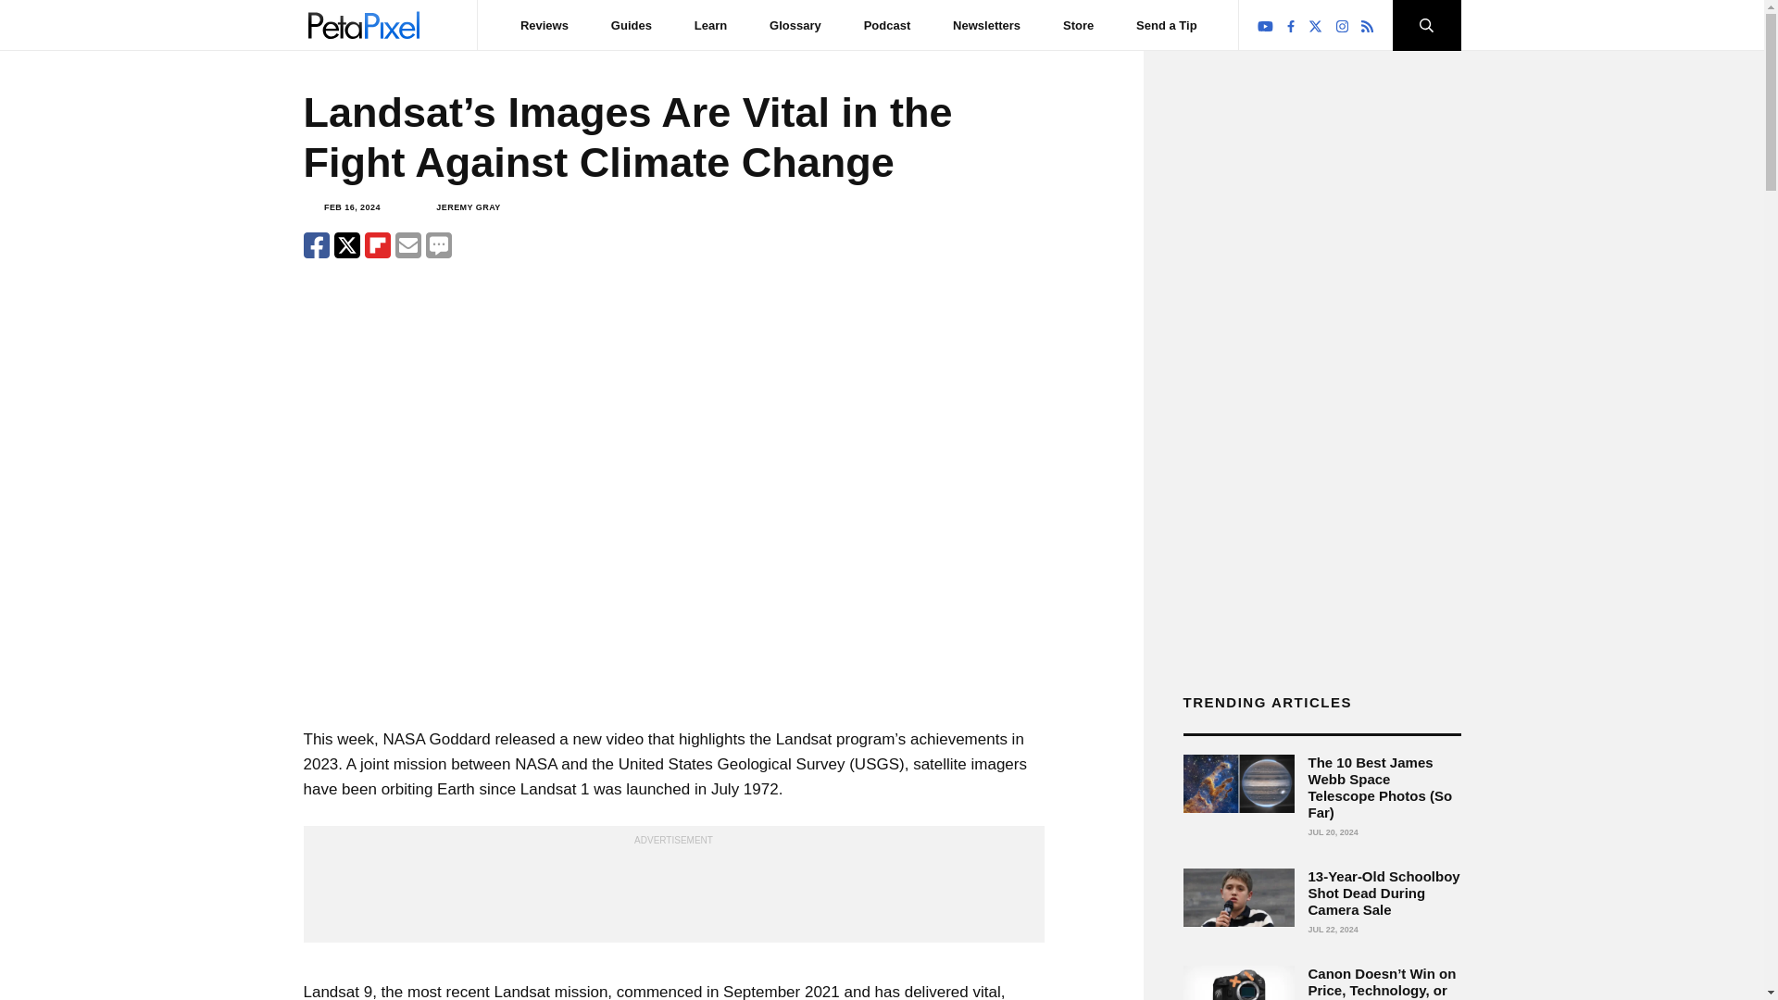  What do you see at coordinates (1315, 26) in the screenshot?
I see `Follow PetaPixel on X` at bounding box center [1315, 26].